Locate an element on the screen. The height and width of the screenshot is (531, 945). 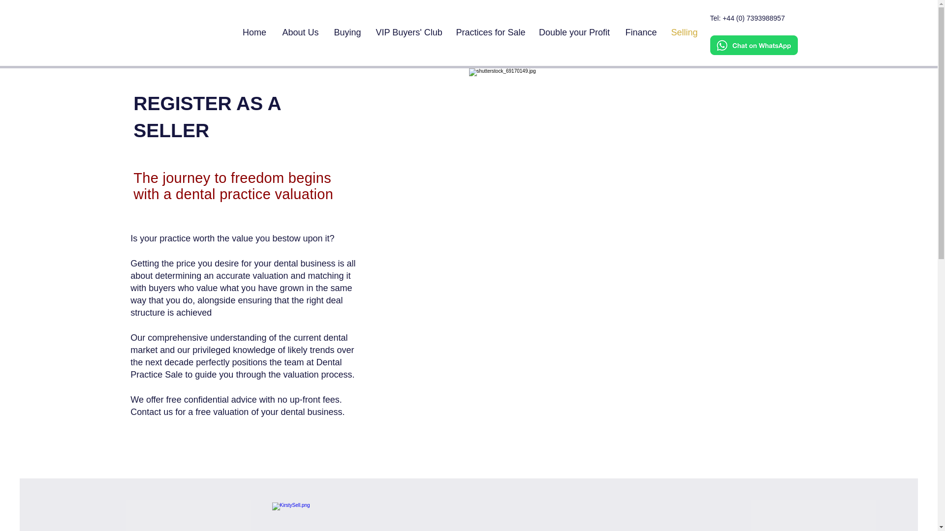
VIP Buyers' Club is located at coordinates (408, 32).